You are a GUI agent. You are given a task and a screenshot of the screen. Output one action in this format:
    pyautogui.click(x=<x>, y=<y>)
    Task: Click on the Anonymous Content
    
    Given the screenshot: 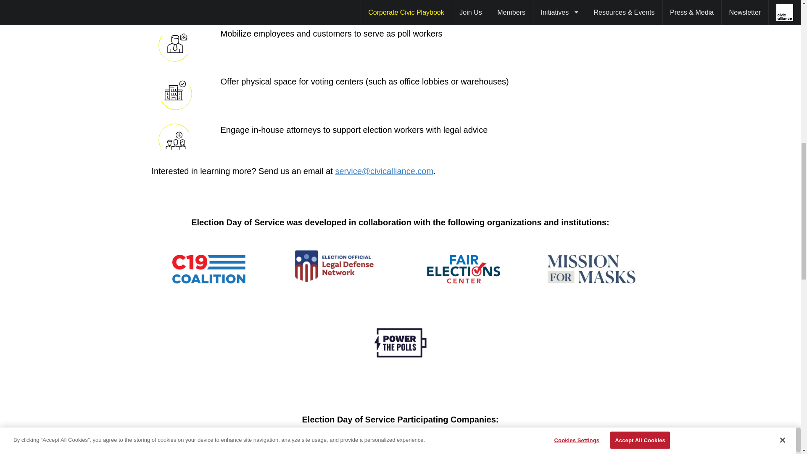 What is the action you would take?
    pyautogui.click(x=353, y=444)
    